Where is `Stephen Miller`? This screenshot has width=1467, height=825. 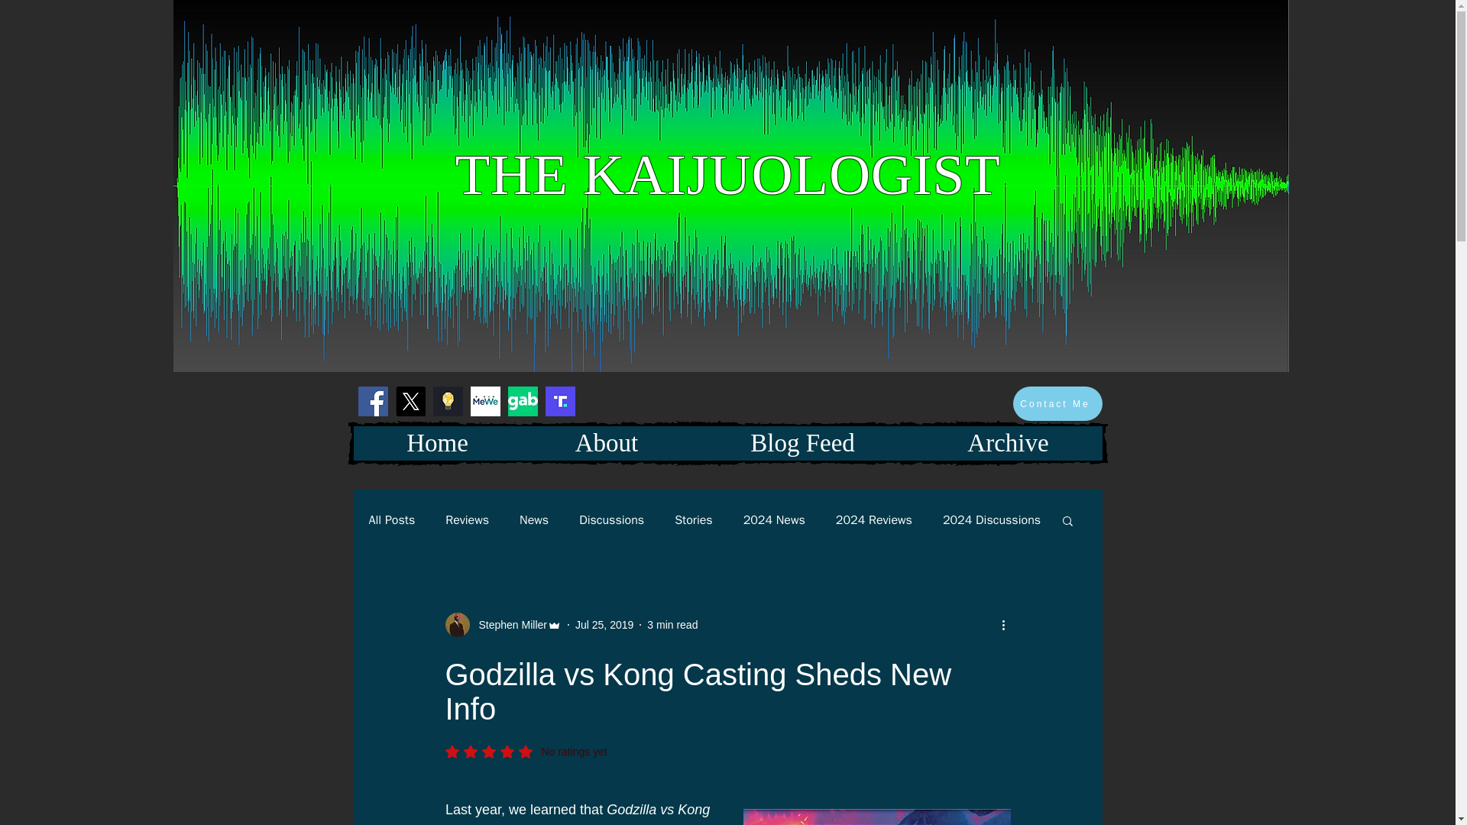 Stephen Miller is located at coordinates (508, 625).